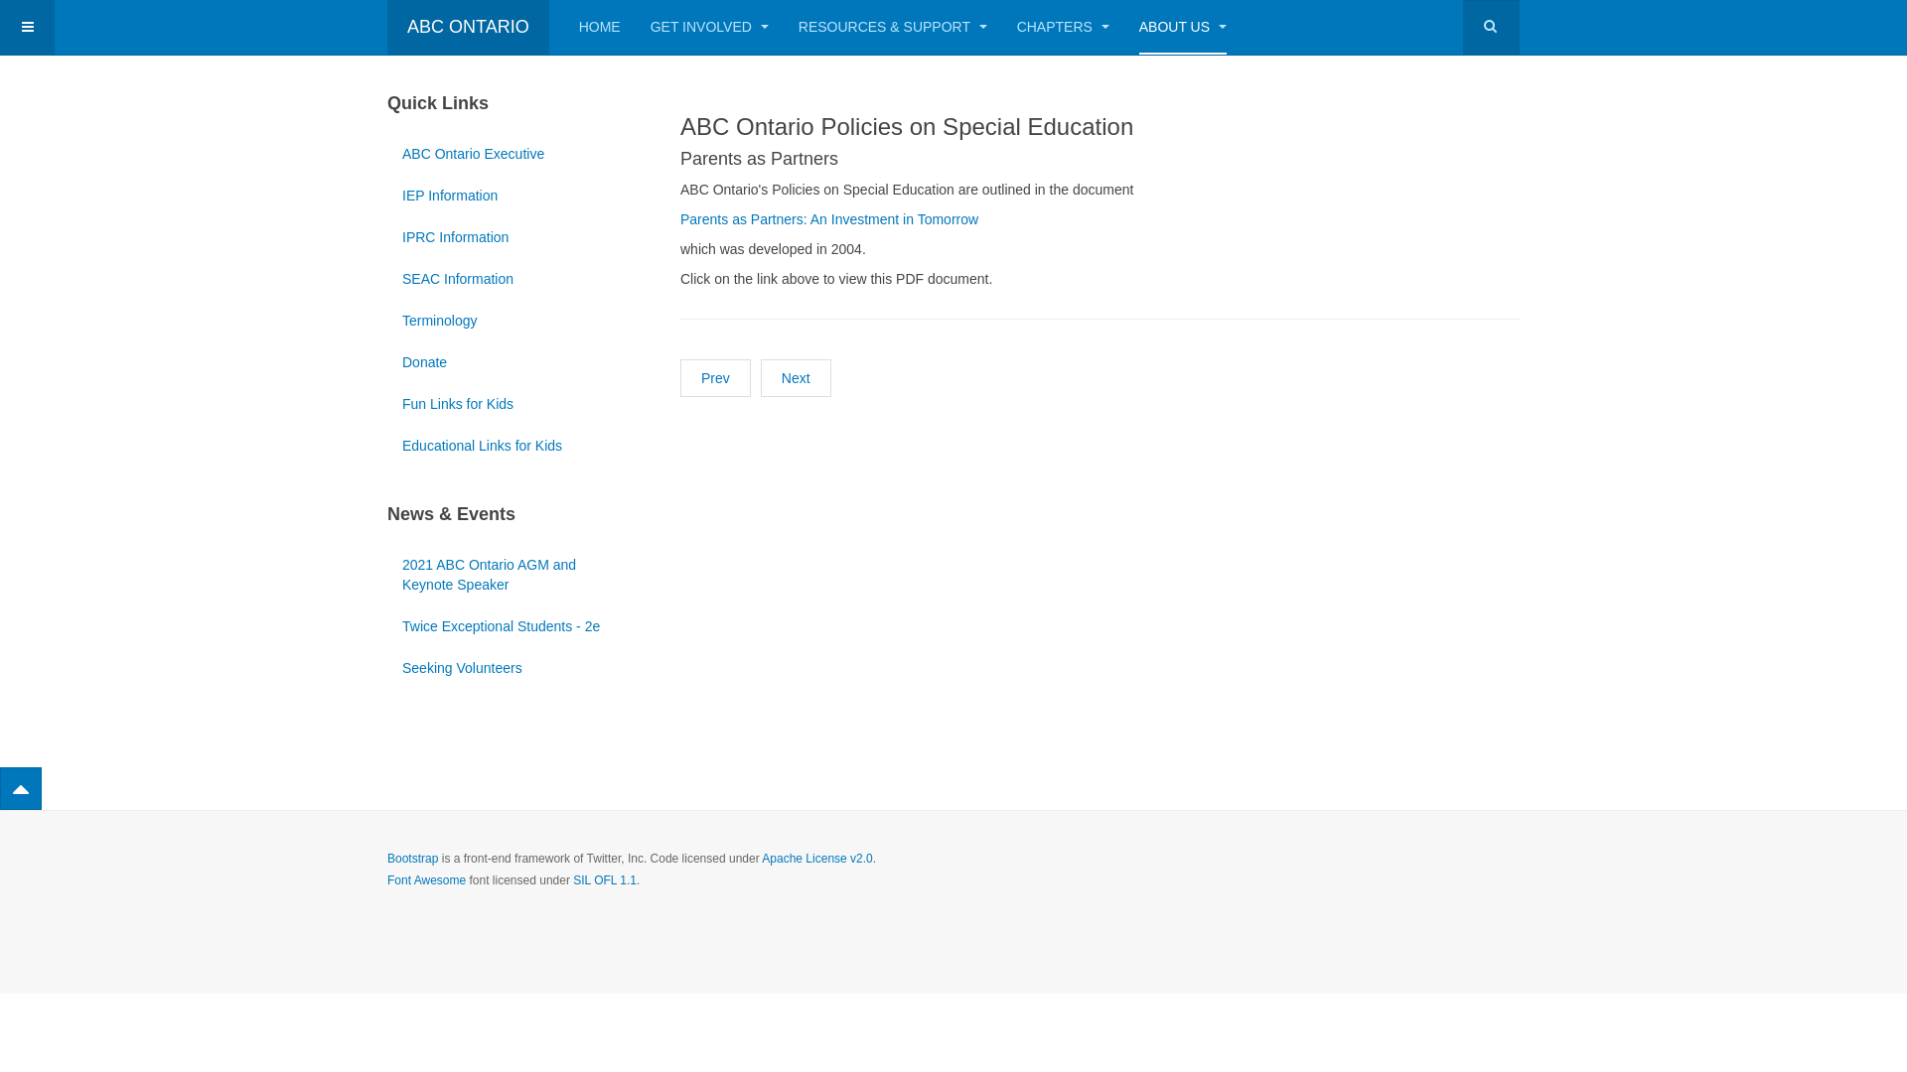  I want to click on ABC ONTARIO, so click(469, 28).